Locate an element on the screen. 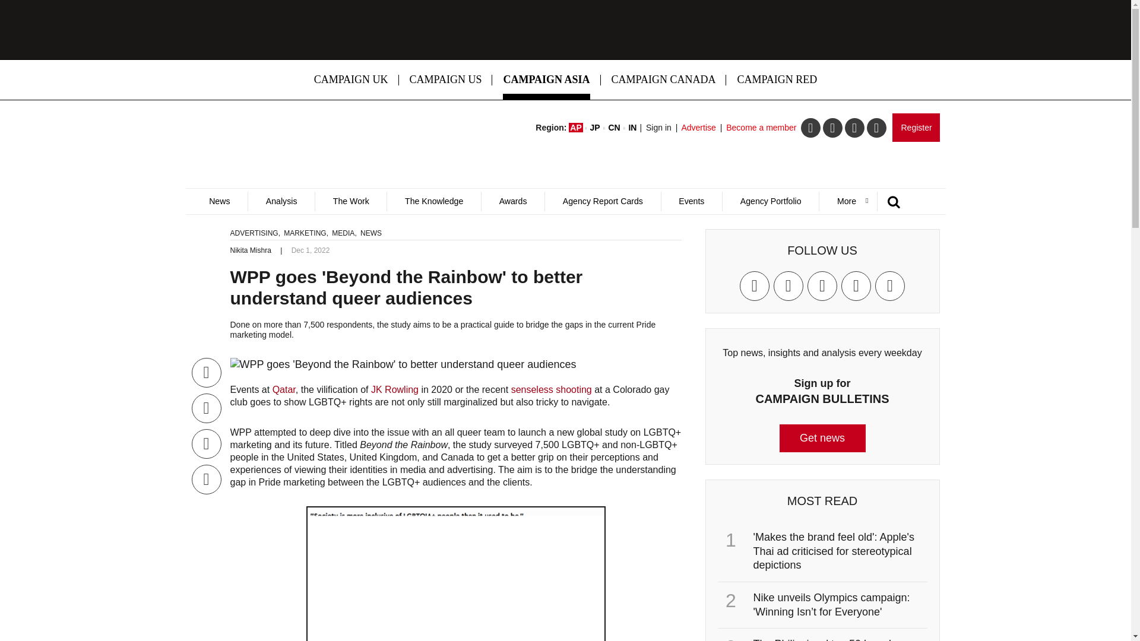  Analysis is located at coordinates (280, 201).